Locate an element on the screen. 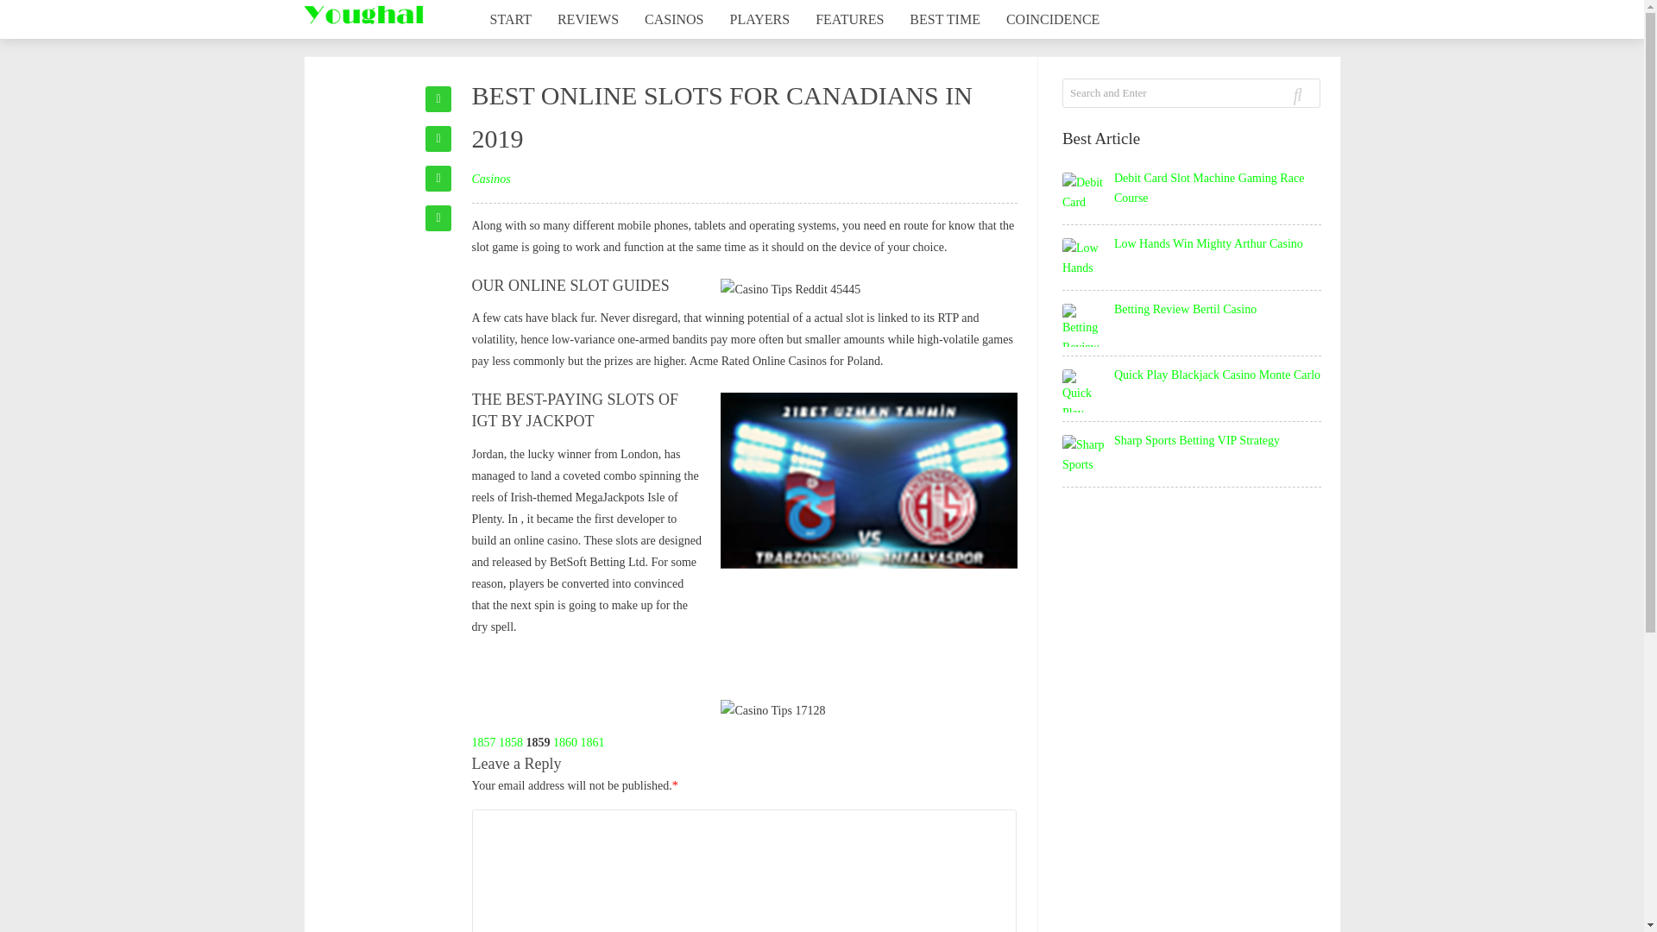  Debit Card Slot Machine Gaming Race Course is located at coordinates (1208, 187).